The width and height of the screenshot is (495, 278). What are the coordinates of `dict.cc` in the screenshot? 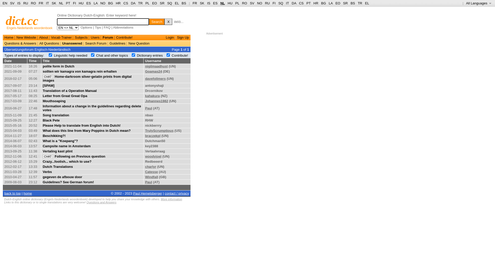 It's located at (22, 21).